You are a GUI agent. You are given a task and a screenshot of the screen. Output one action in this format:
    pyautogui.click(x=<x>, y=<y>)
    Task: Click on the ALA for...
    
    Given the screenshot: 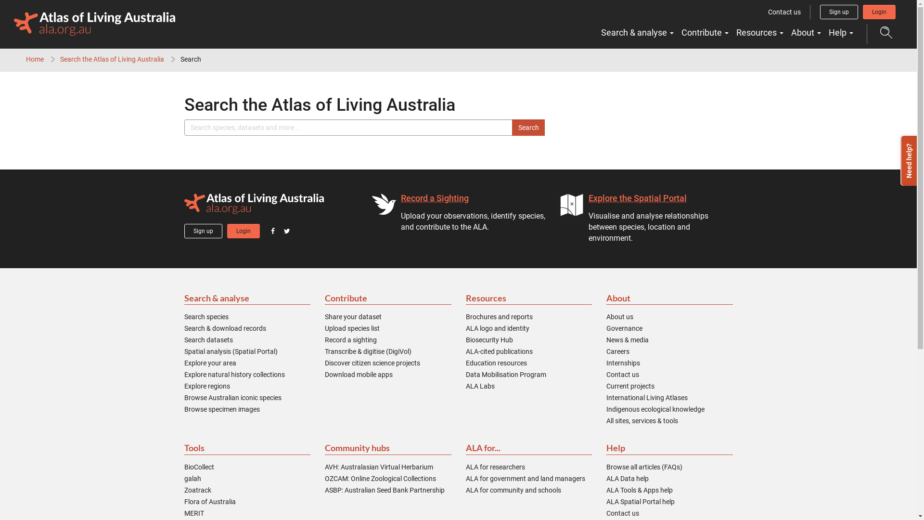 What is the action you would take?
    pyautogui.click(x=529, y=449)
    